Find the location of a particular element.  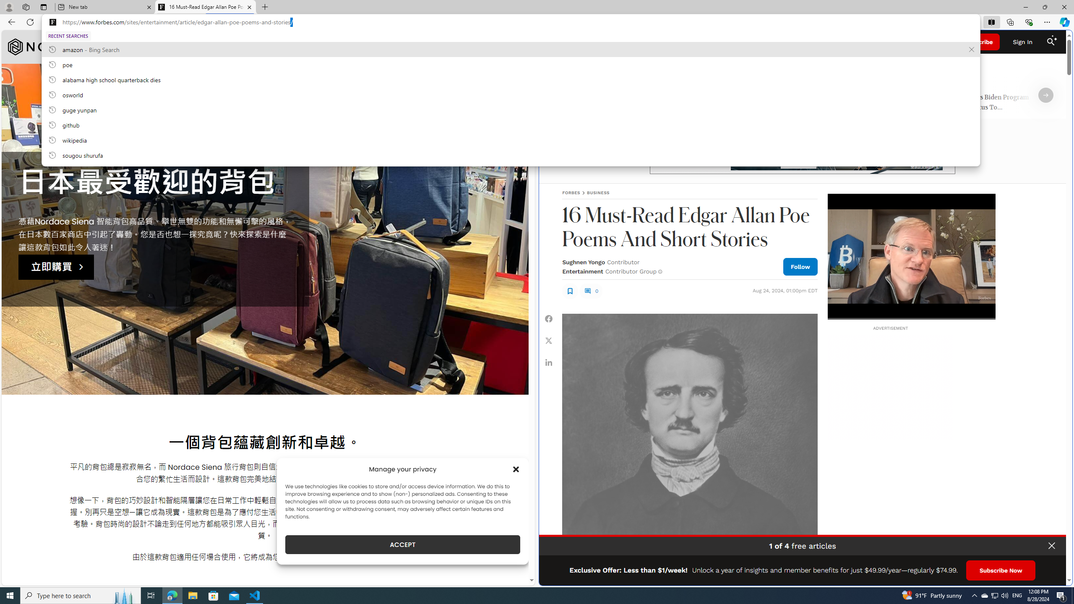

Sughnen Yongo is located at coordinates (583, 262).